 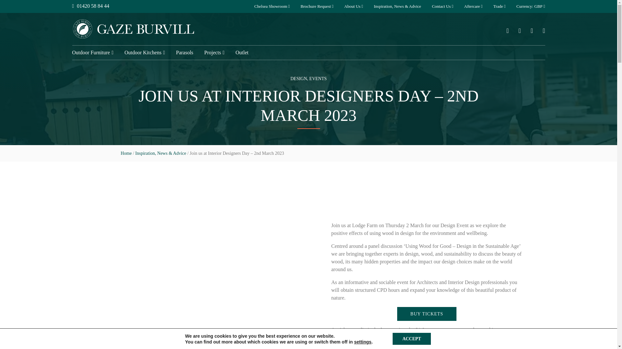 What do you see at coordinates (316, 6) in the screenshot?
I see `Brochure Request` at bounding box center [316, 6].